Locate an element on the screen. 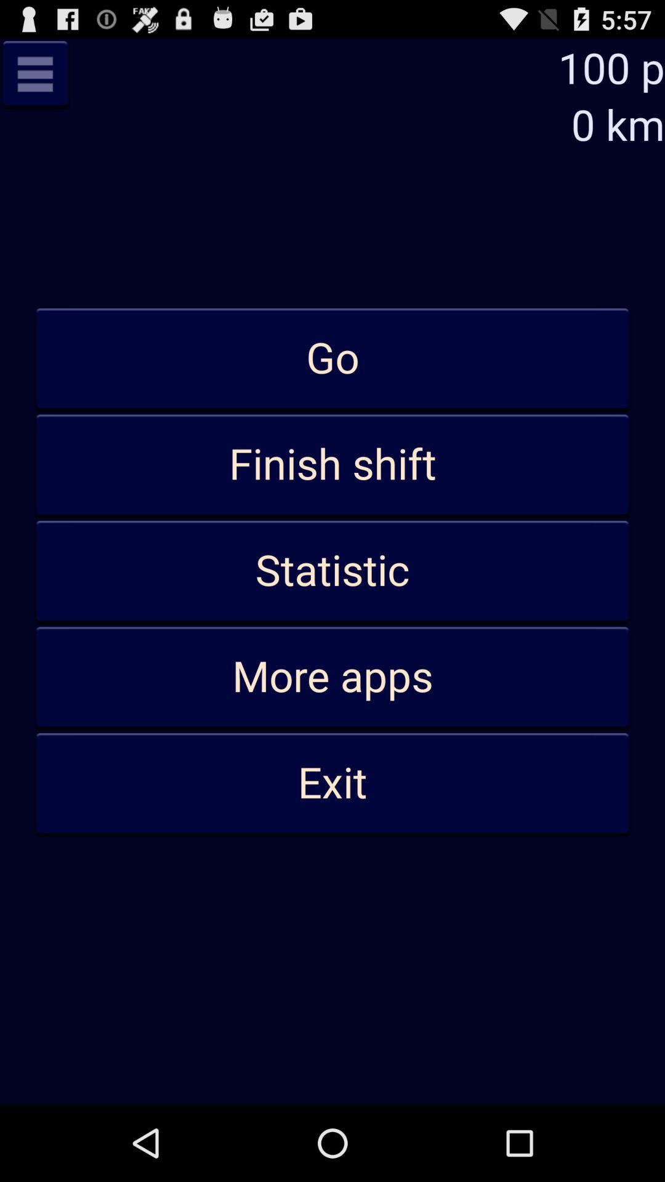 This screenshot has width=665, height=1182. jump to go app is located at coordinates (332, 359).